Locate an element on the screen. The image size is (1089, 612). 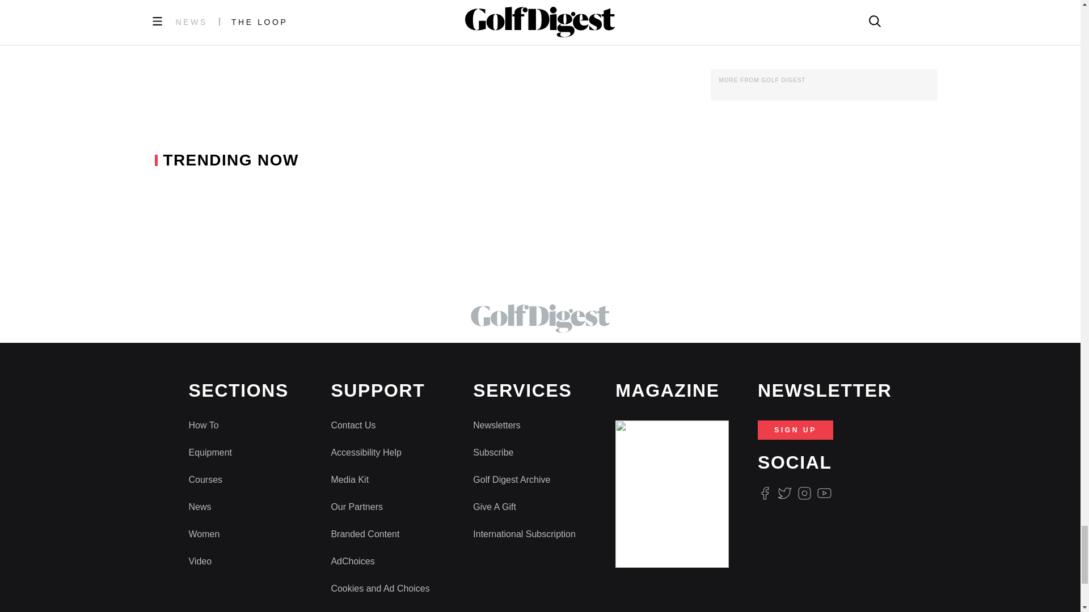
Facebook Logo is located at coordinates (765, 493).